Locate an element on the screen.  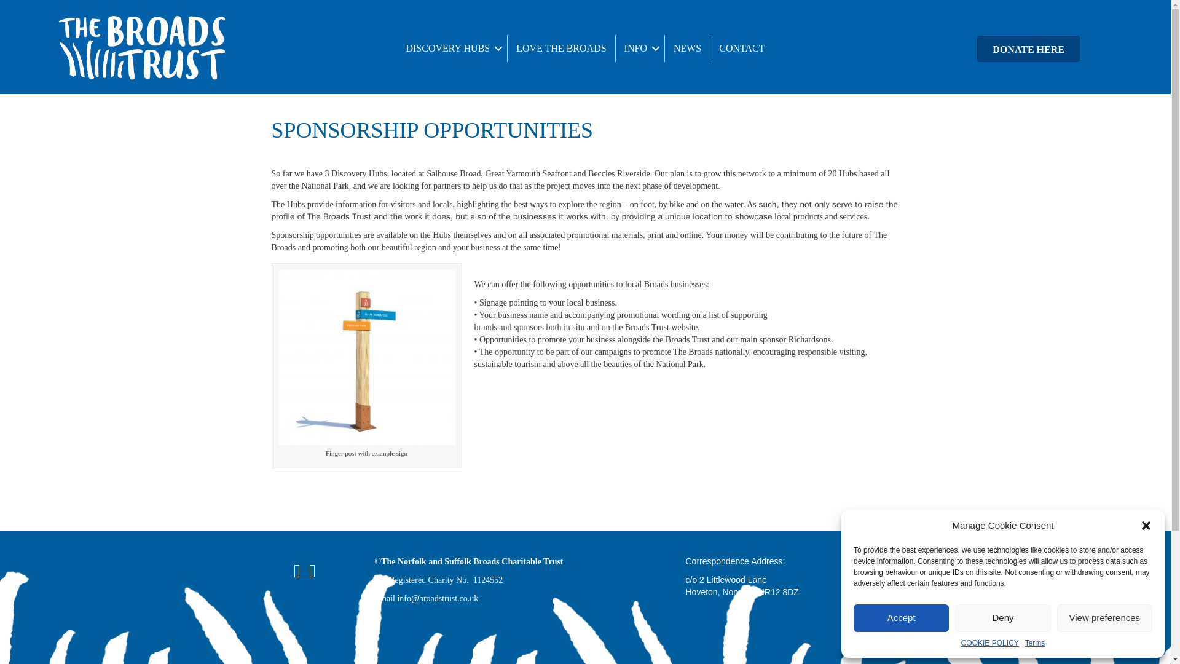
Deny is located at coordinates (1002, 618).